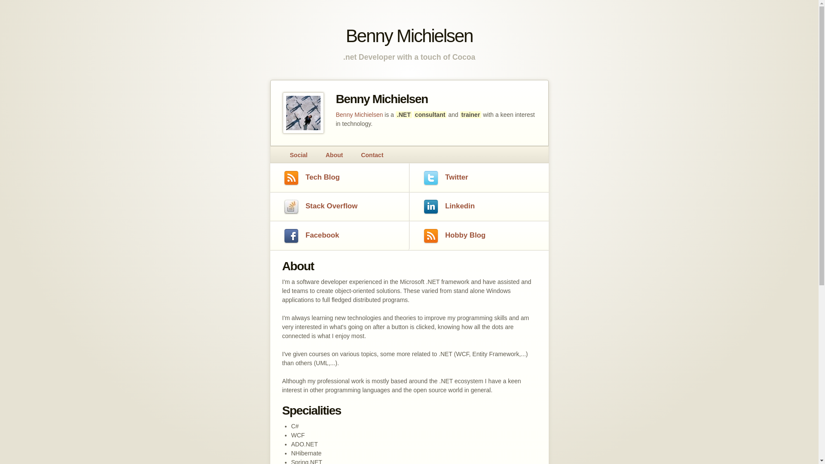  I want to click on About, so click(334, 156).